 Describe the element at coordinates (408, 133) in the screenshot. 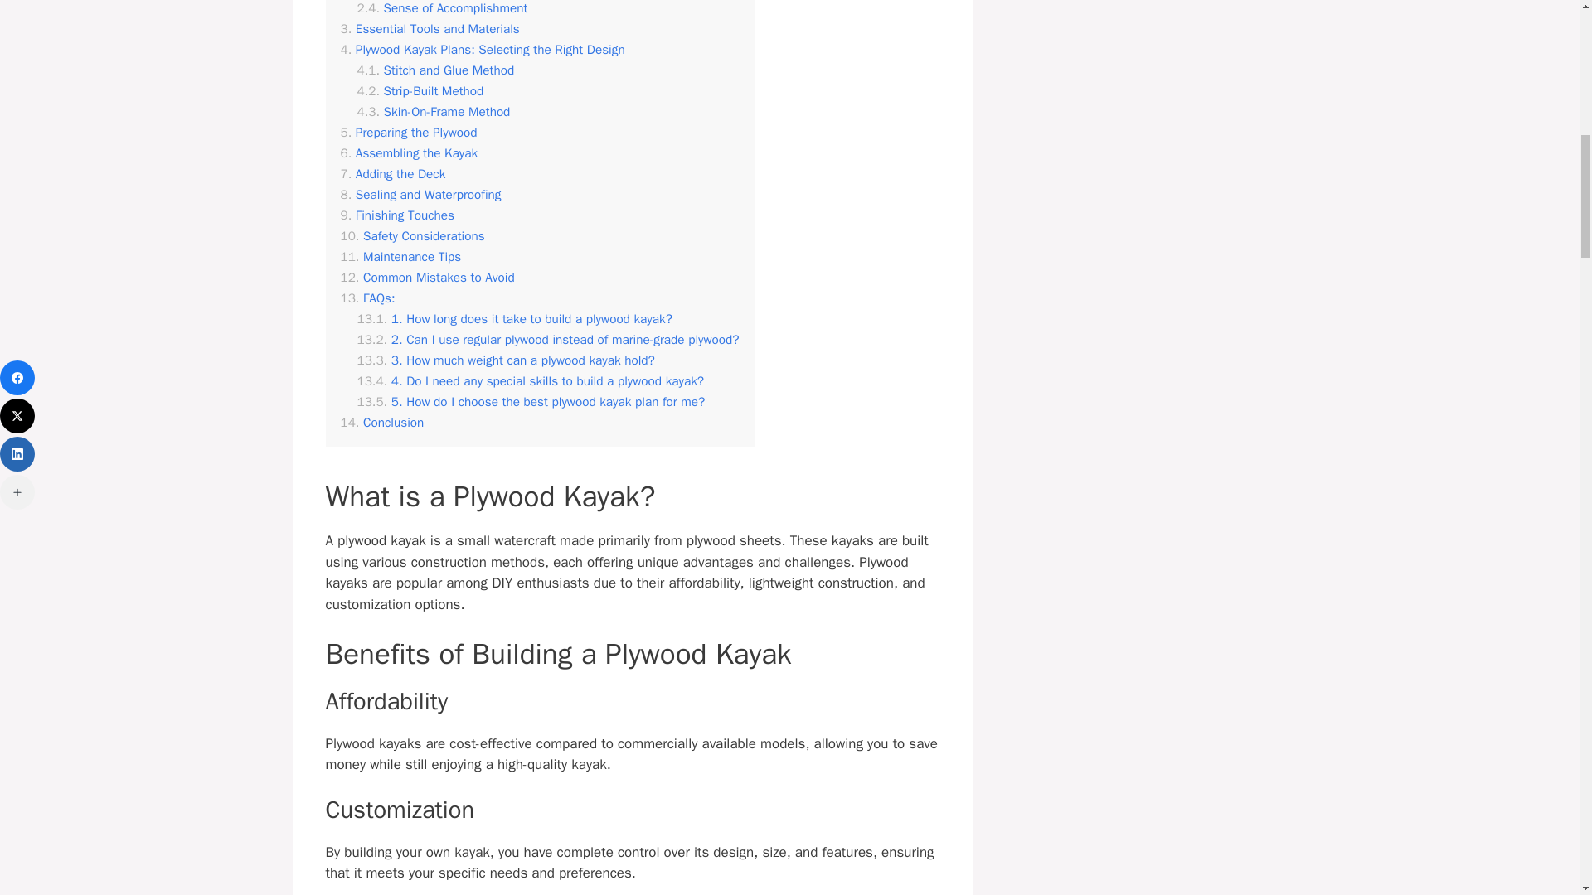

I see `Preparing the Plywood` at that location.